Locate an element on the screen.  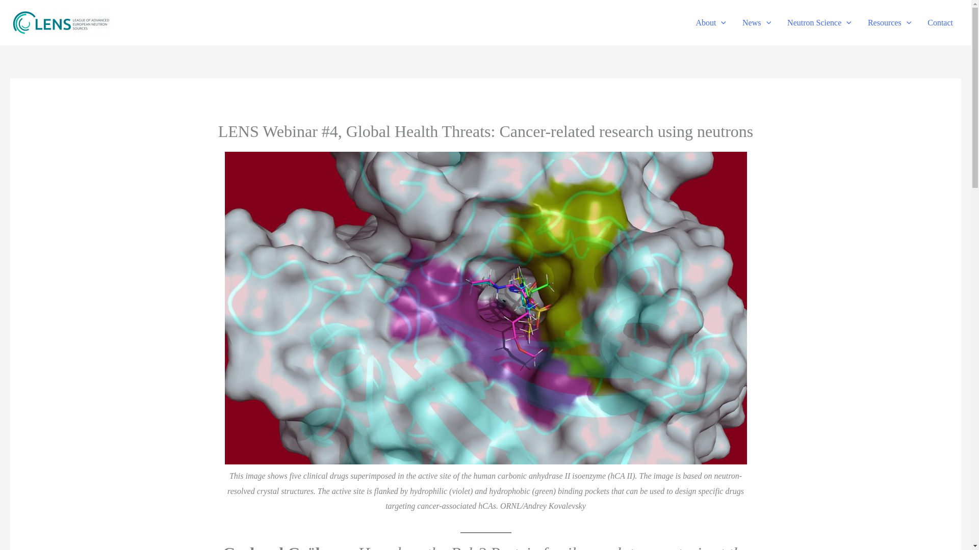
Resources is located at coordinates (889, 22).